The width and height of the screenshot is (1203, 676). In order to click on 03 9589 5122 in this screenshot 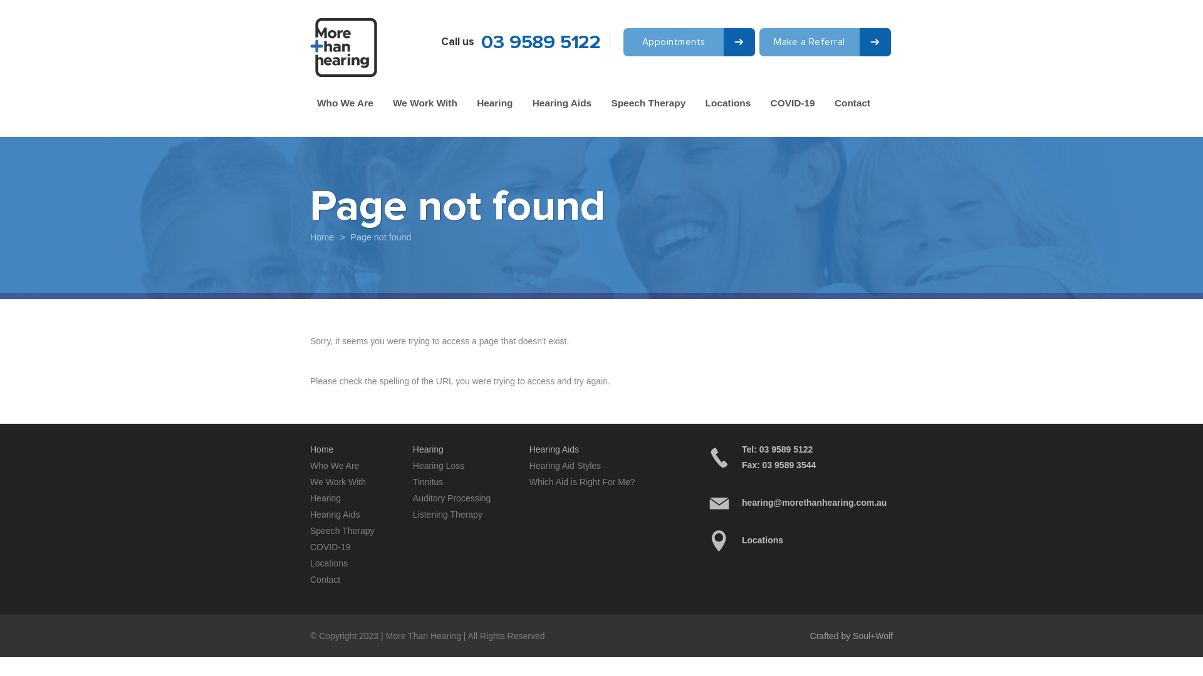, I will do `click(541, 43)`.